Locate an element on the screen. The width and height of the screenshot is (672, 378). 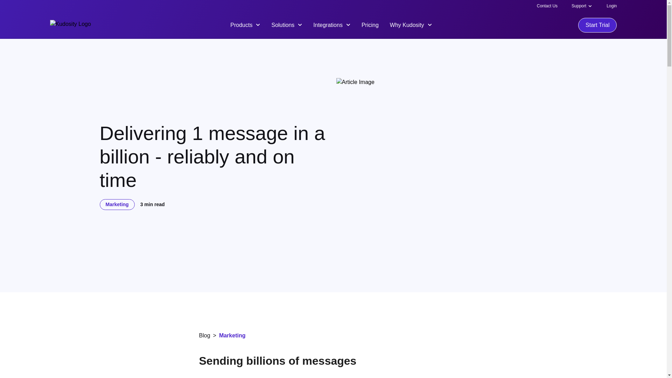
Contact Us is located at coordinates (547, 6).